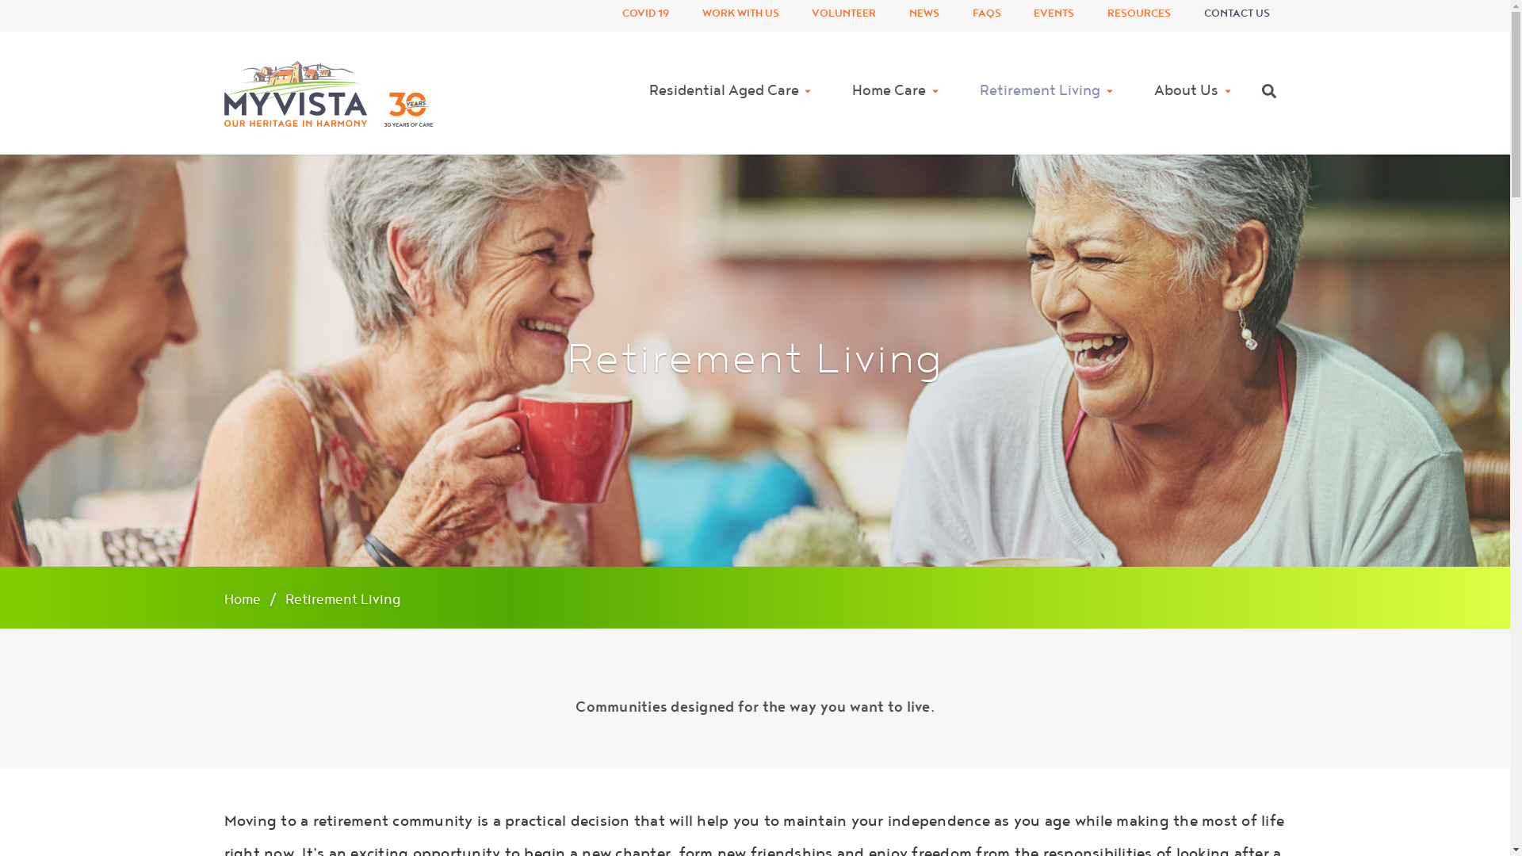 The height and width of the screenshot is (856, 1522). Describe the element at coordinates (1237, 16) in the screenshot. I see `CONTACT US` at that location.